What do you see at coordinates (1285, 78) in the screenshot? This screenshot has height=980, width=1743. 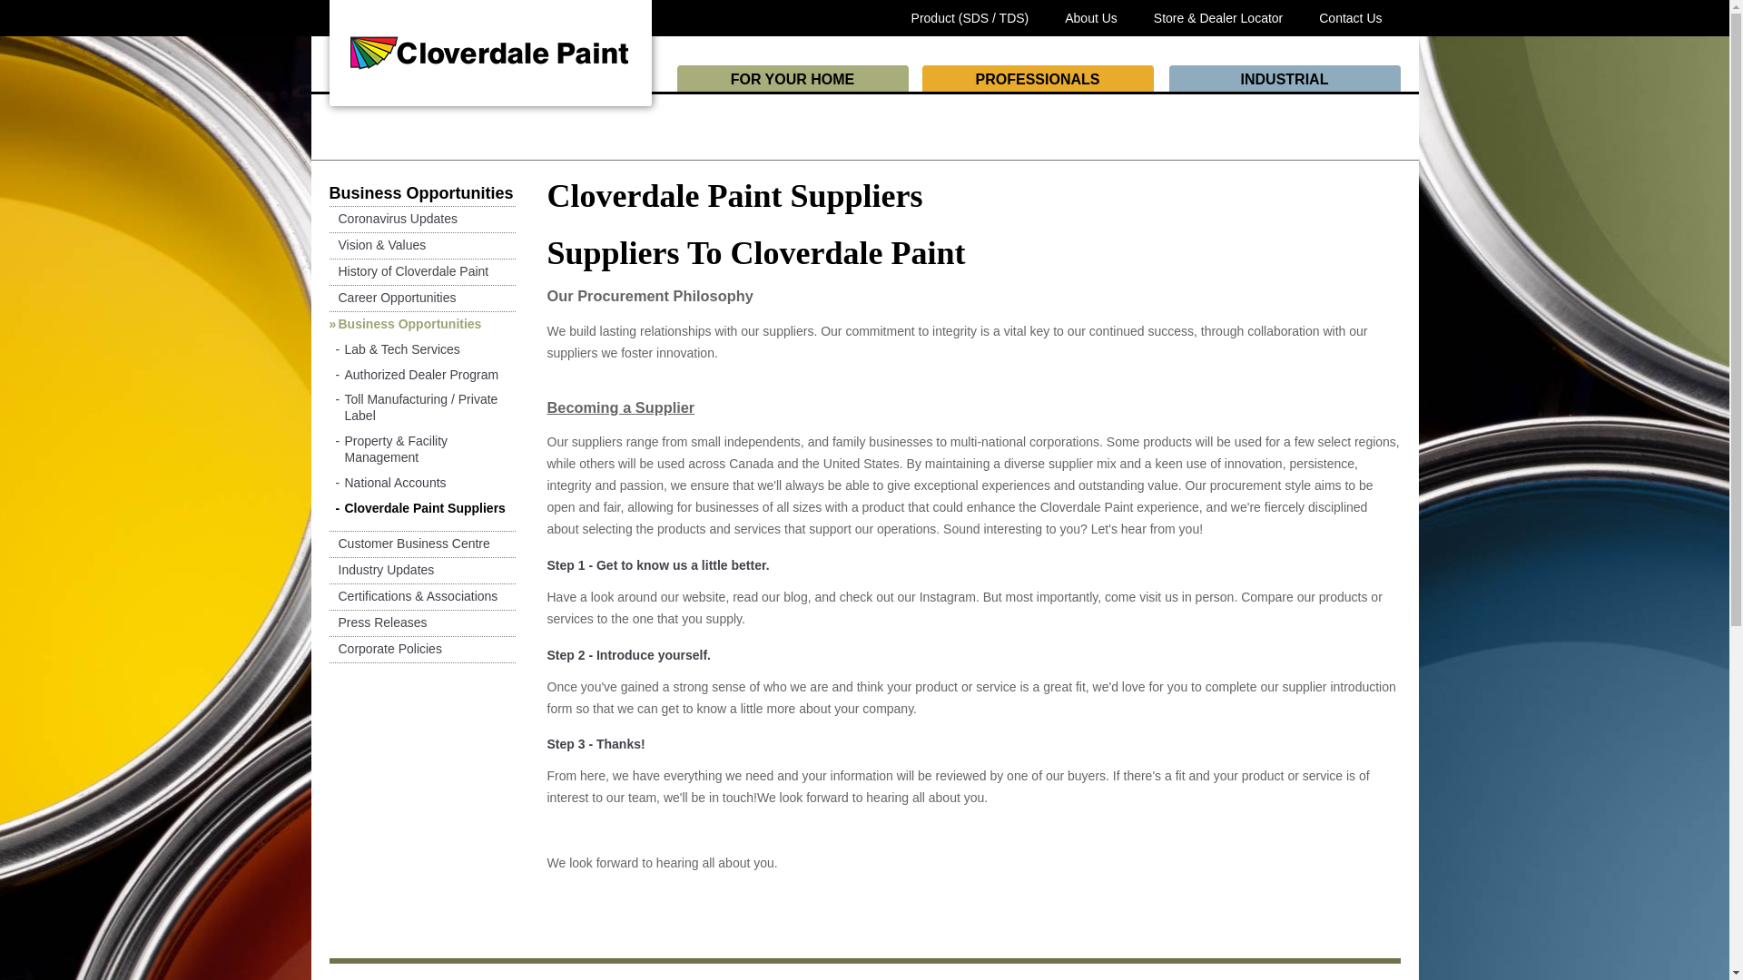 I see `INDUSTRIAL` at bounding box center [1285, 78].